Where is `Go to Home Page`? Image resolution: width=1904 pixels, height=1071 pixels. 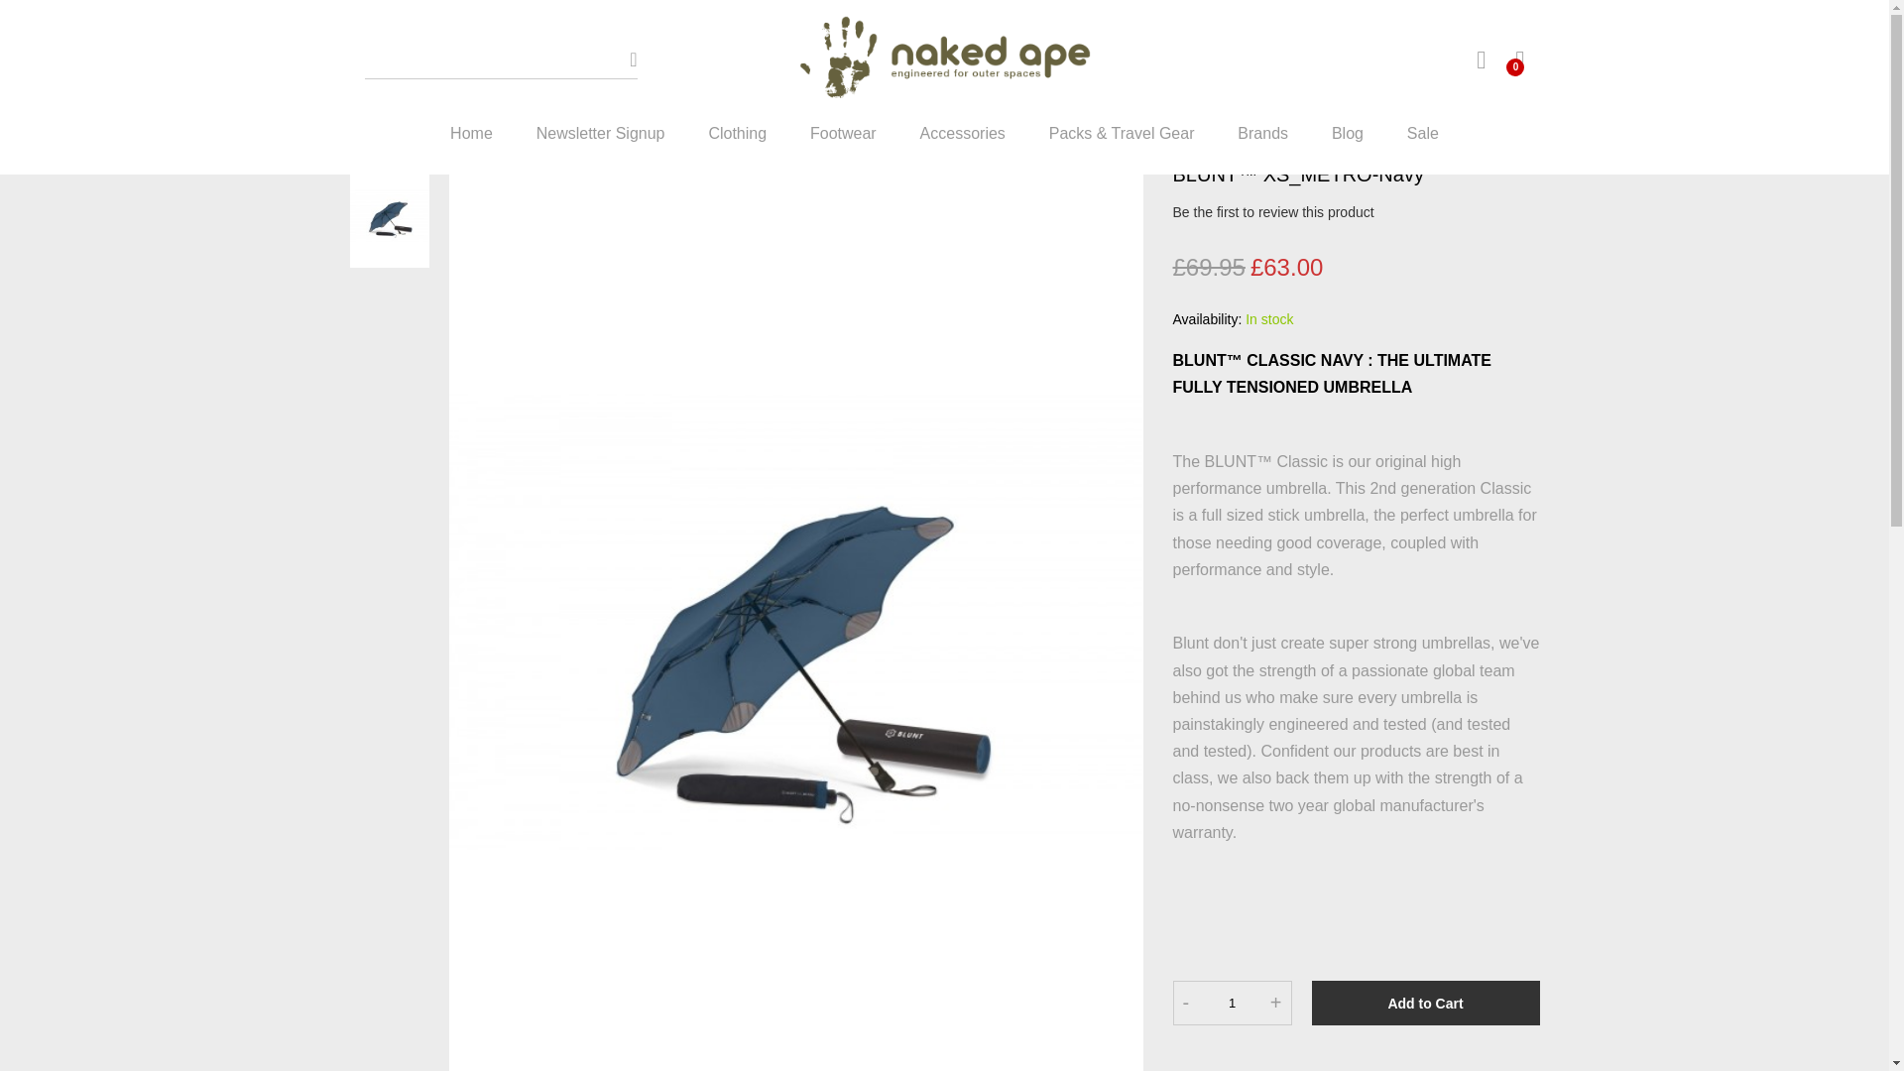
Go to Home Page is located at coordinates (383, 84).